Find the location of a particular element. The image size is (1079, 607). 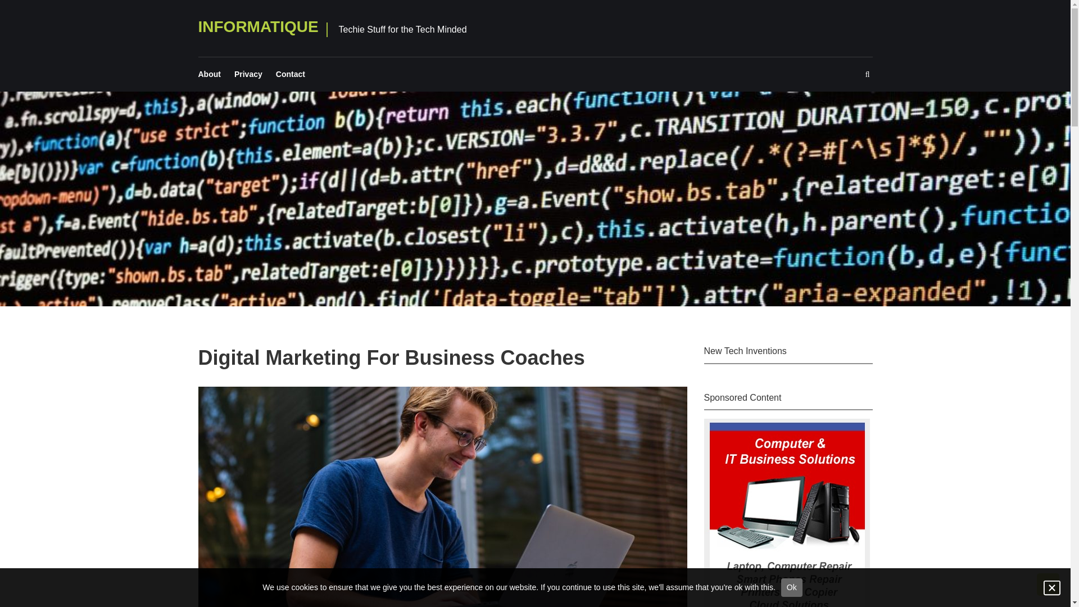

Search is located at coordinates (612, 317).